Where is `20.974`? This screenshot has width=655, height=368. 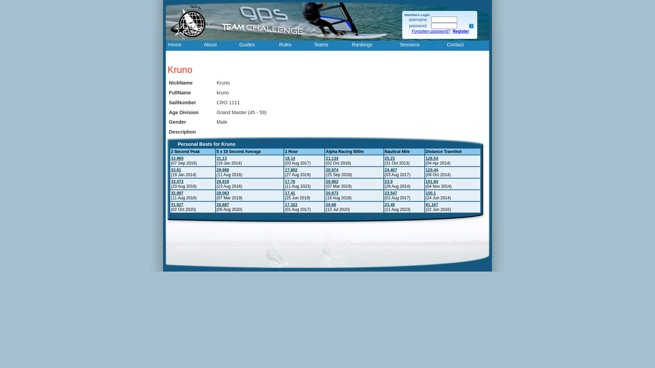
20.974 is located at coordinates (332, 170).